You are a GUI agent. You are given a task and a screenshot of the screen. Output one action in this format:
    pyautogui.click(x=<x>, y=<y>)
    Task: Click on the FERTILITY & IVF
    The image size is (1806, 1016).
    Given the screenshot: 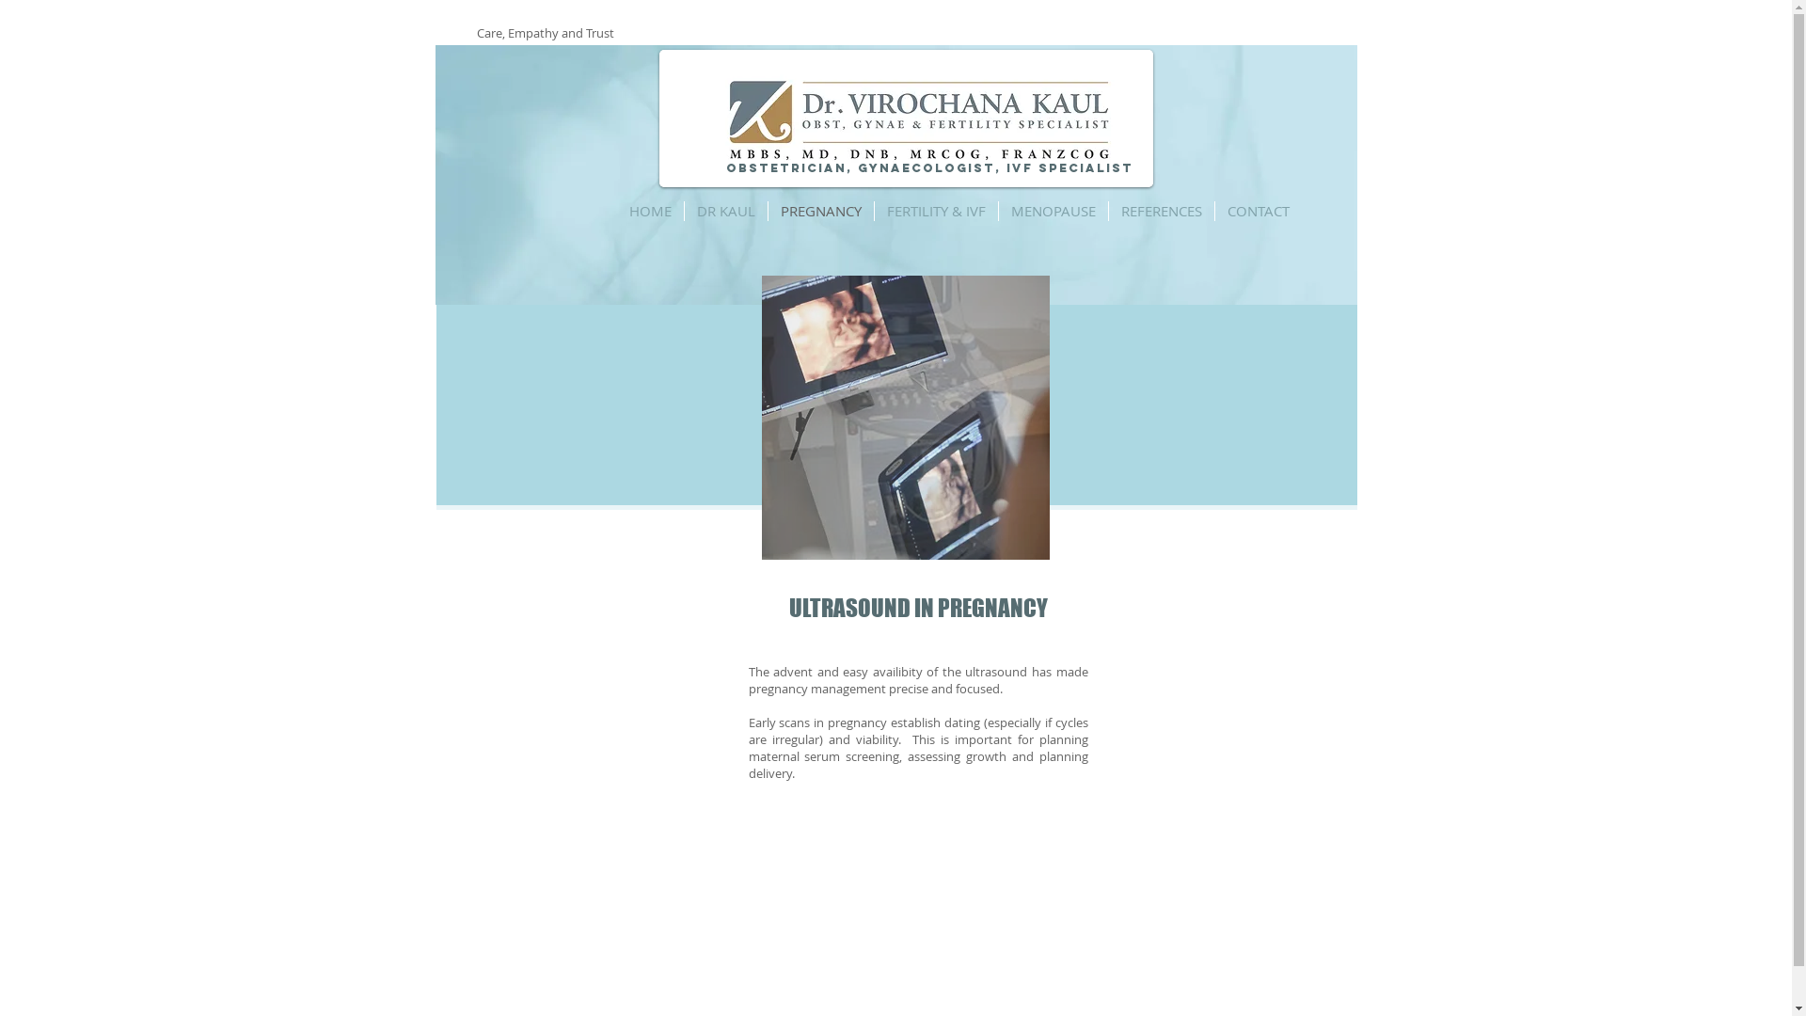 What is the action you would take?
    pyautogui.click(x=937, y=211)
    